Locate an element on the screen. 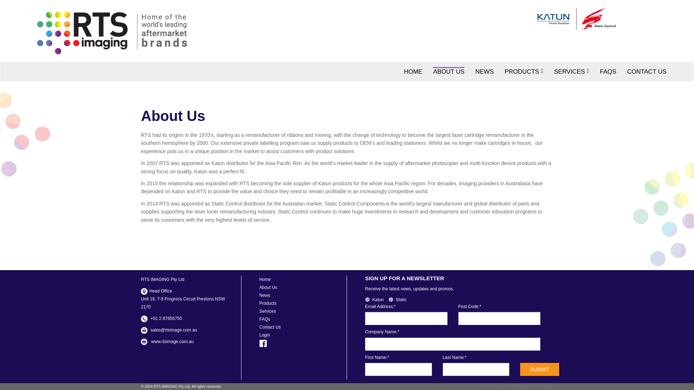 Image resolution: width=694 pixels, height=390 pixels. About Us is located at coordinates (268, 287).